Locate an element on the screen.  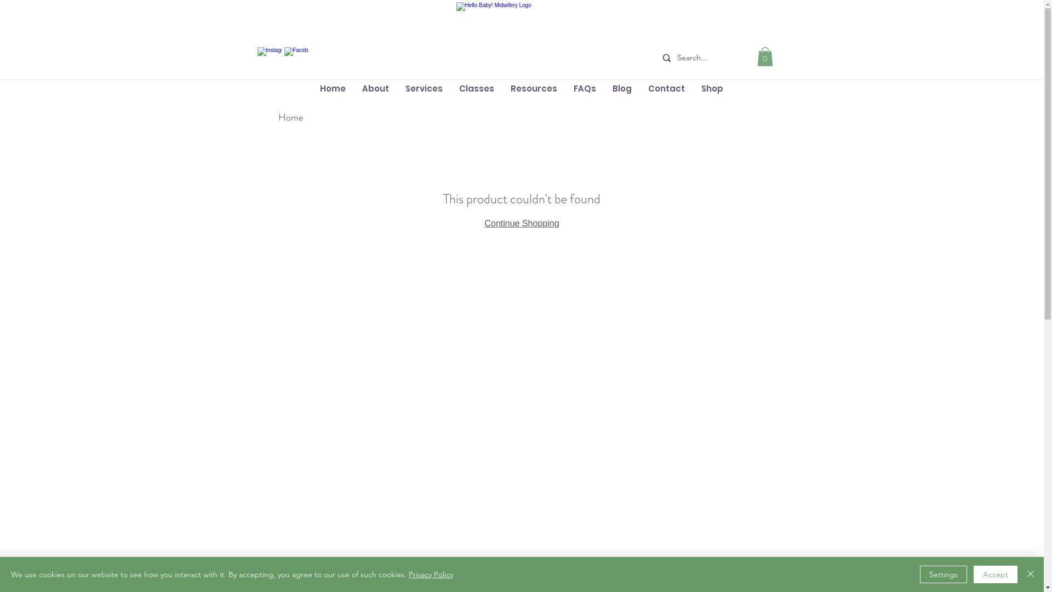
Continue Shopping is located at coordinates (522, 224).